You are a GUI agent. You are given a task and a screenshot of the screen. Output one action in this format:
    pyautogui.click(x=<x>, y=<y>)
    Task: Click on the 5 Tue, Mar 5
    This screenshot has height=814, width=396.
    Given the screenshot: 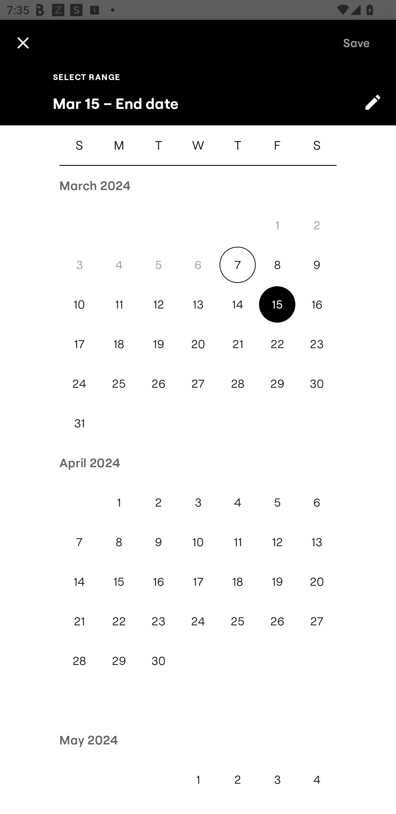 What is the action you would take?
    pyautogui.click(x=158, y=265)
    